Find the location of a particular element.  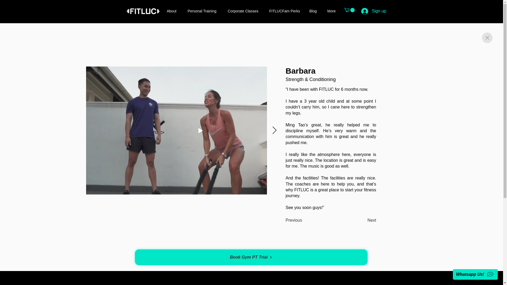

FITLUCFam Perks is located at coordinates (285, 11).